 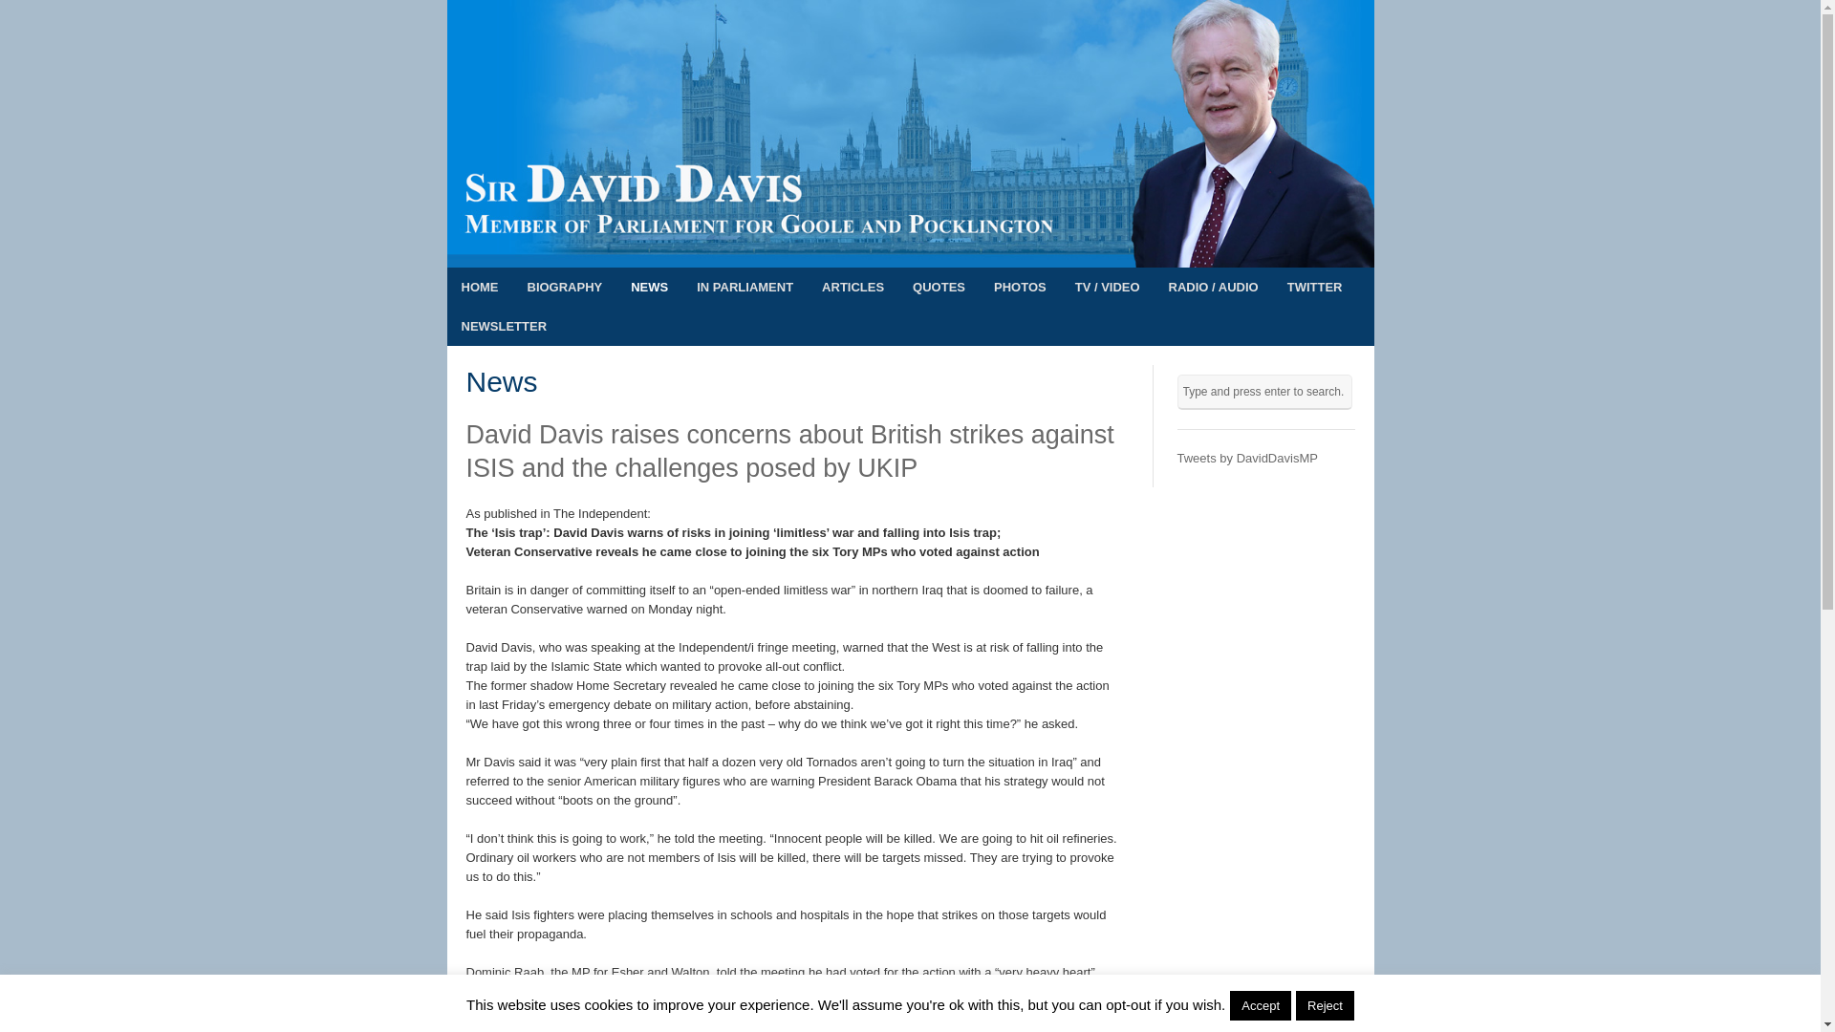 I want to click on Articles, so click(x=853, y=287).